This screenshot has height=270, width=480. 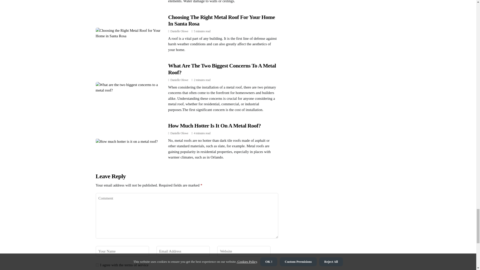 I want to click on Posts by Danielle Olowe, so click(x=179, y=31).